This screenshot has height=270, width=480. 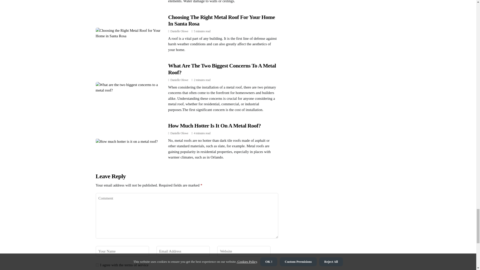 I want to click on Posts by Danielle Olowe, so click(x=179, y=31).